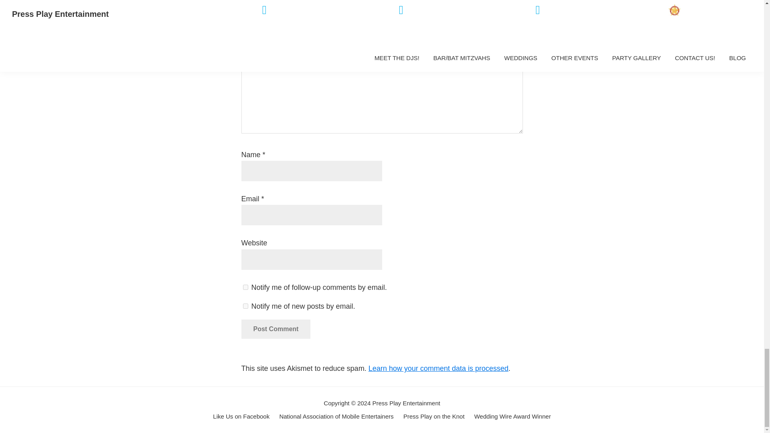  Describe the element at coordinates (245, 287) in the screenshot. I see `subscribe` at that location.